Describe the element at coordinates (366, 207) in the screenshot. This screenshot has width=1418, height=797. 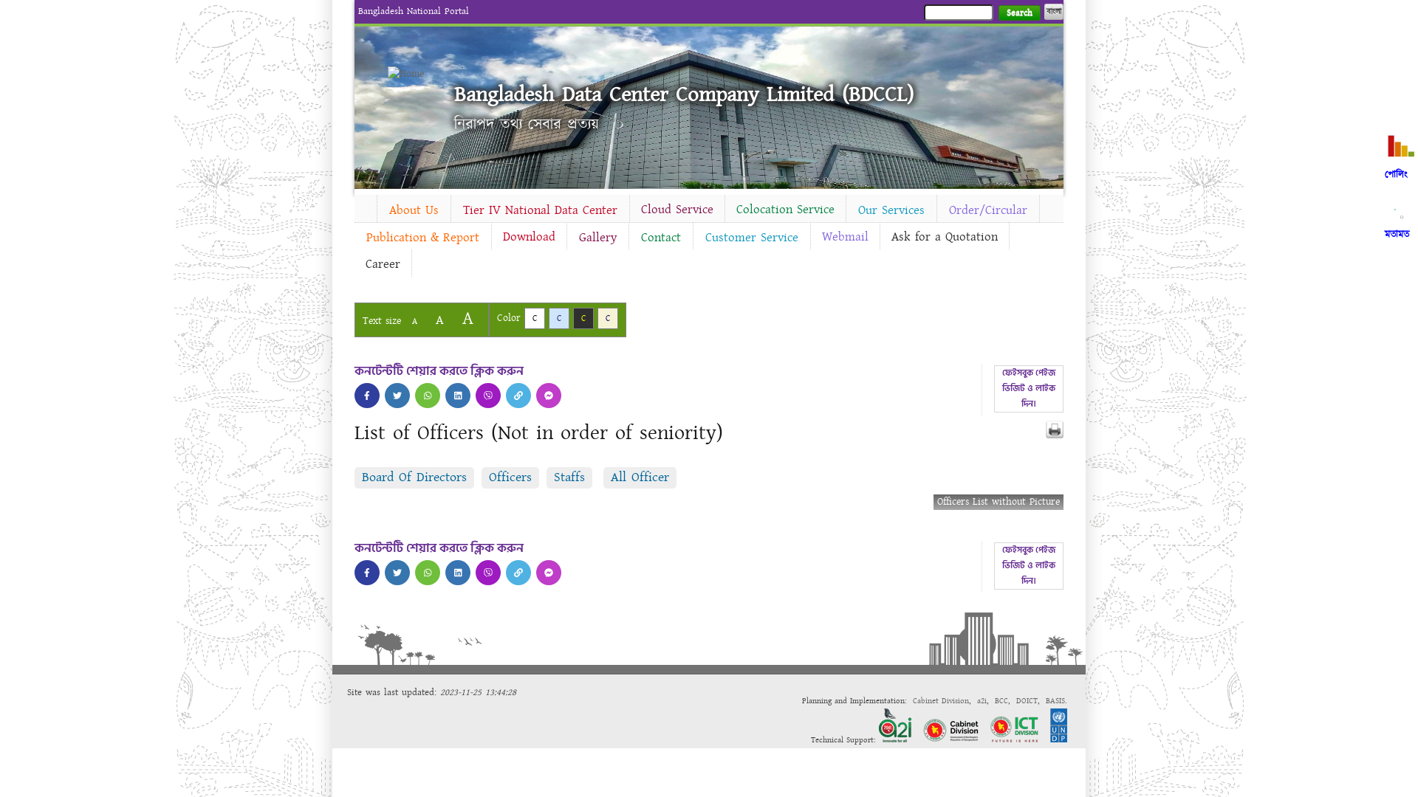
I see `Home` at that location.